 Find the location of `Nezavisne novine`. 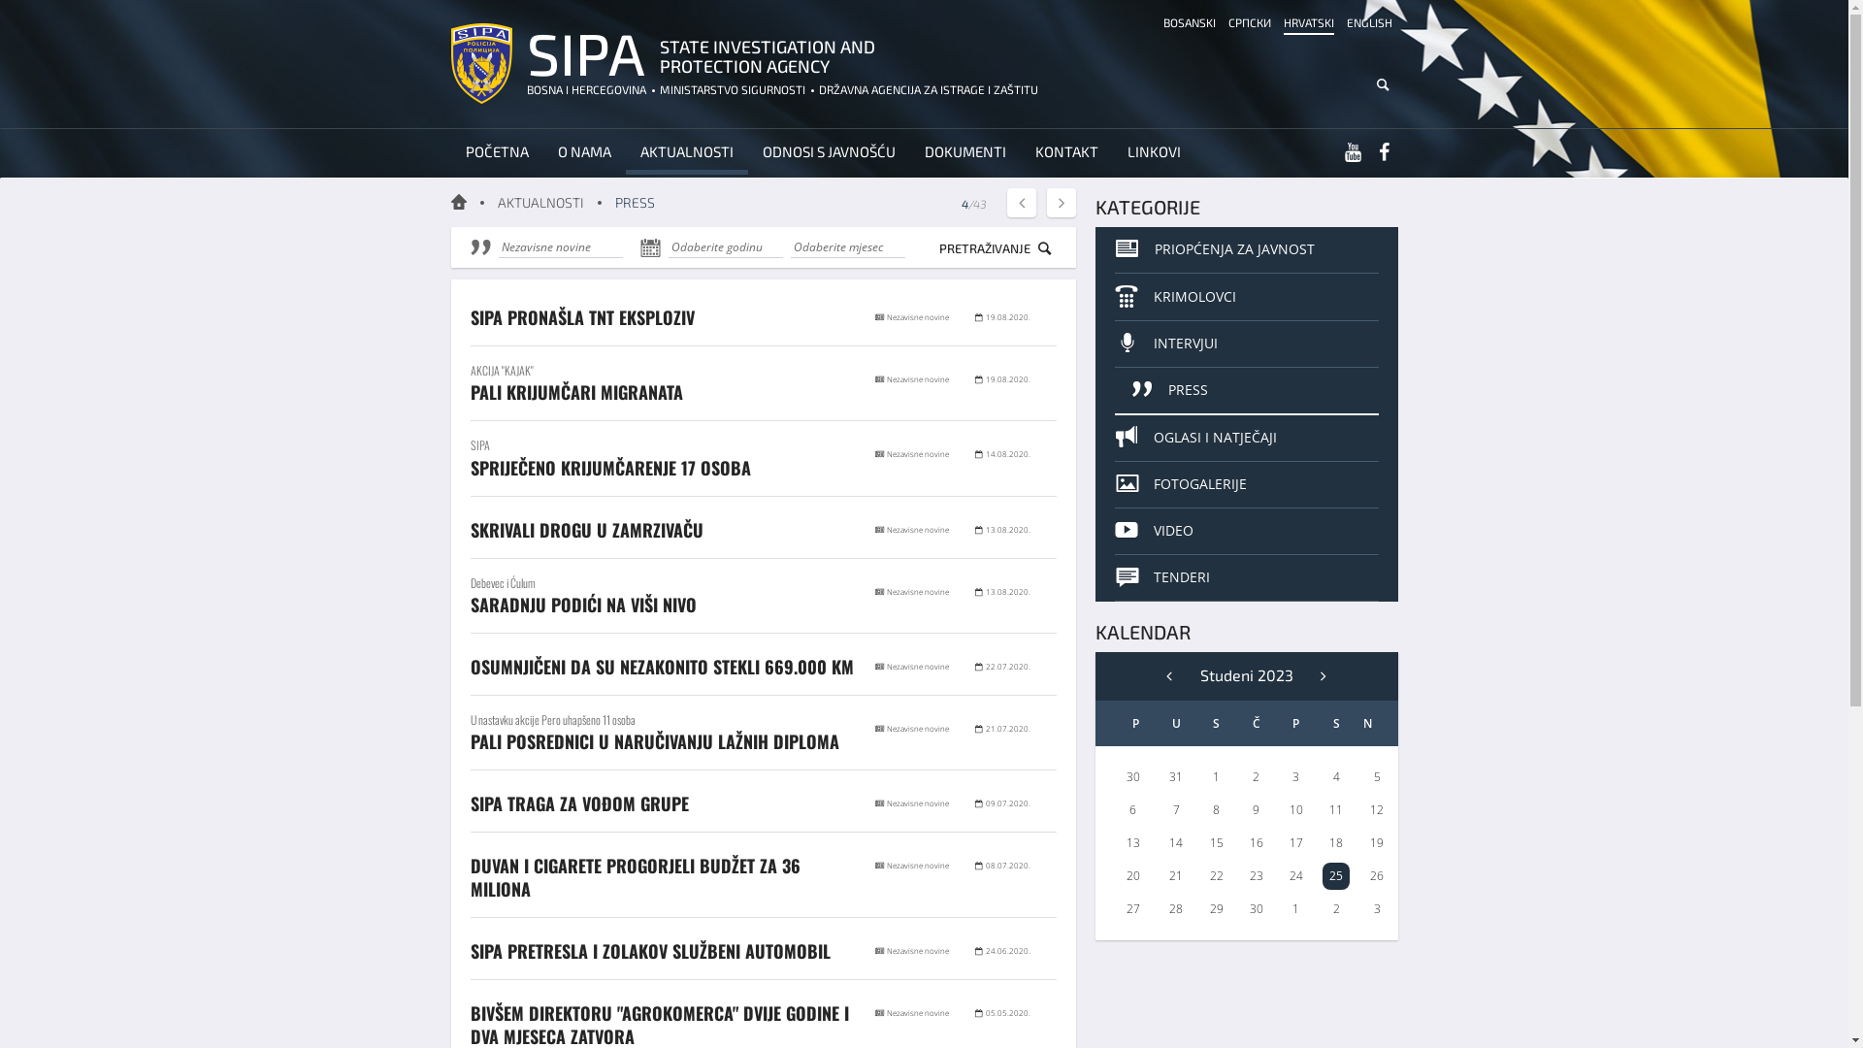

Nezavisne novine is located at coordinates (918, 666).